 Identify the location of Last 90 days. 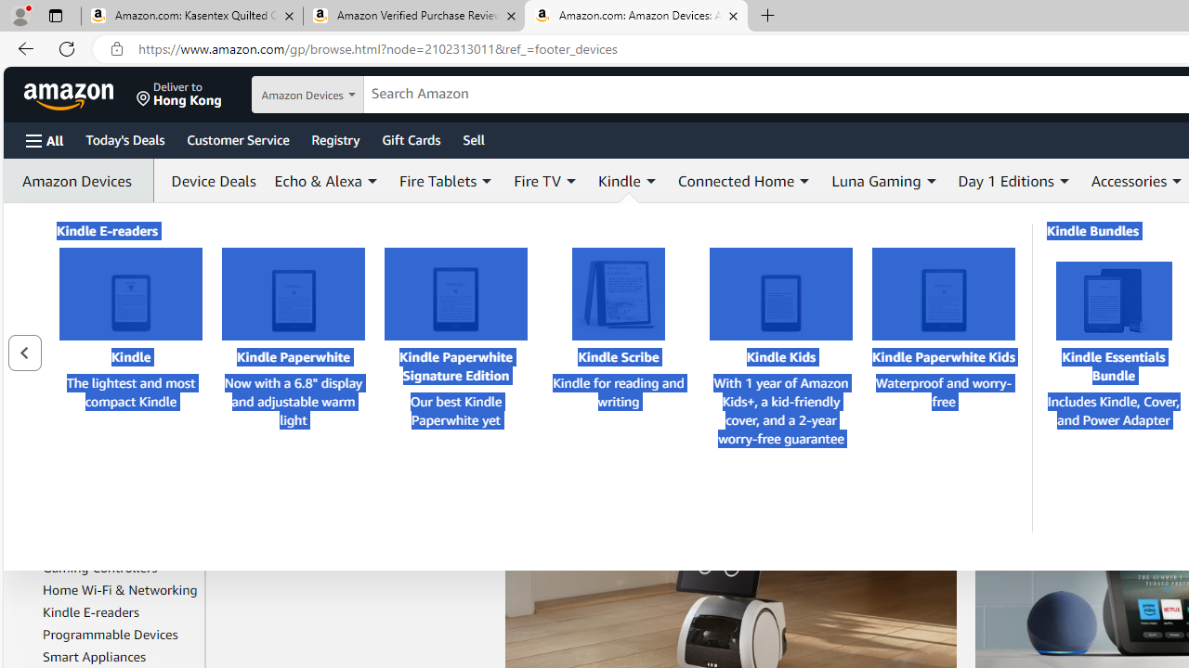
(57, 275).